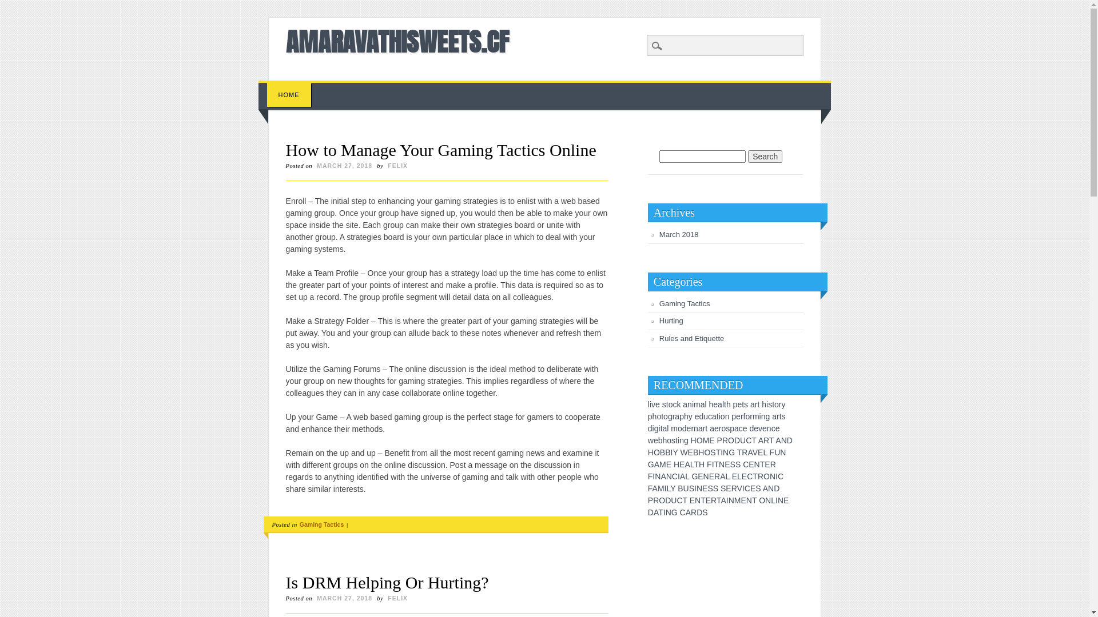 This screenshot has width=1098, height=617. I want to click on V, so click(755, 452).